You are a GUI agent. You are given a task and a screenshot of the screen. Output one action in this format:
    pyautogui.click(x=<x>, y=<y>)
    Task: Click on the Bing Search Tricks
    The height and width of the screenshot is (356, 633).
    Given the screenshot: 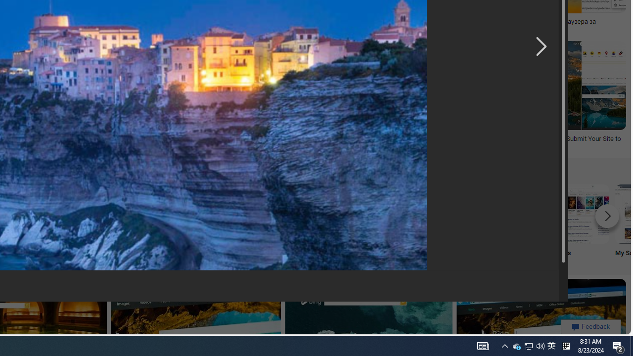 What is the action you would take?
    pyautogui.click(x=514, y=214)
    